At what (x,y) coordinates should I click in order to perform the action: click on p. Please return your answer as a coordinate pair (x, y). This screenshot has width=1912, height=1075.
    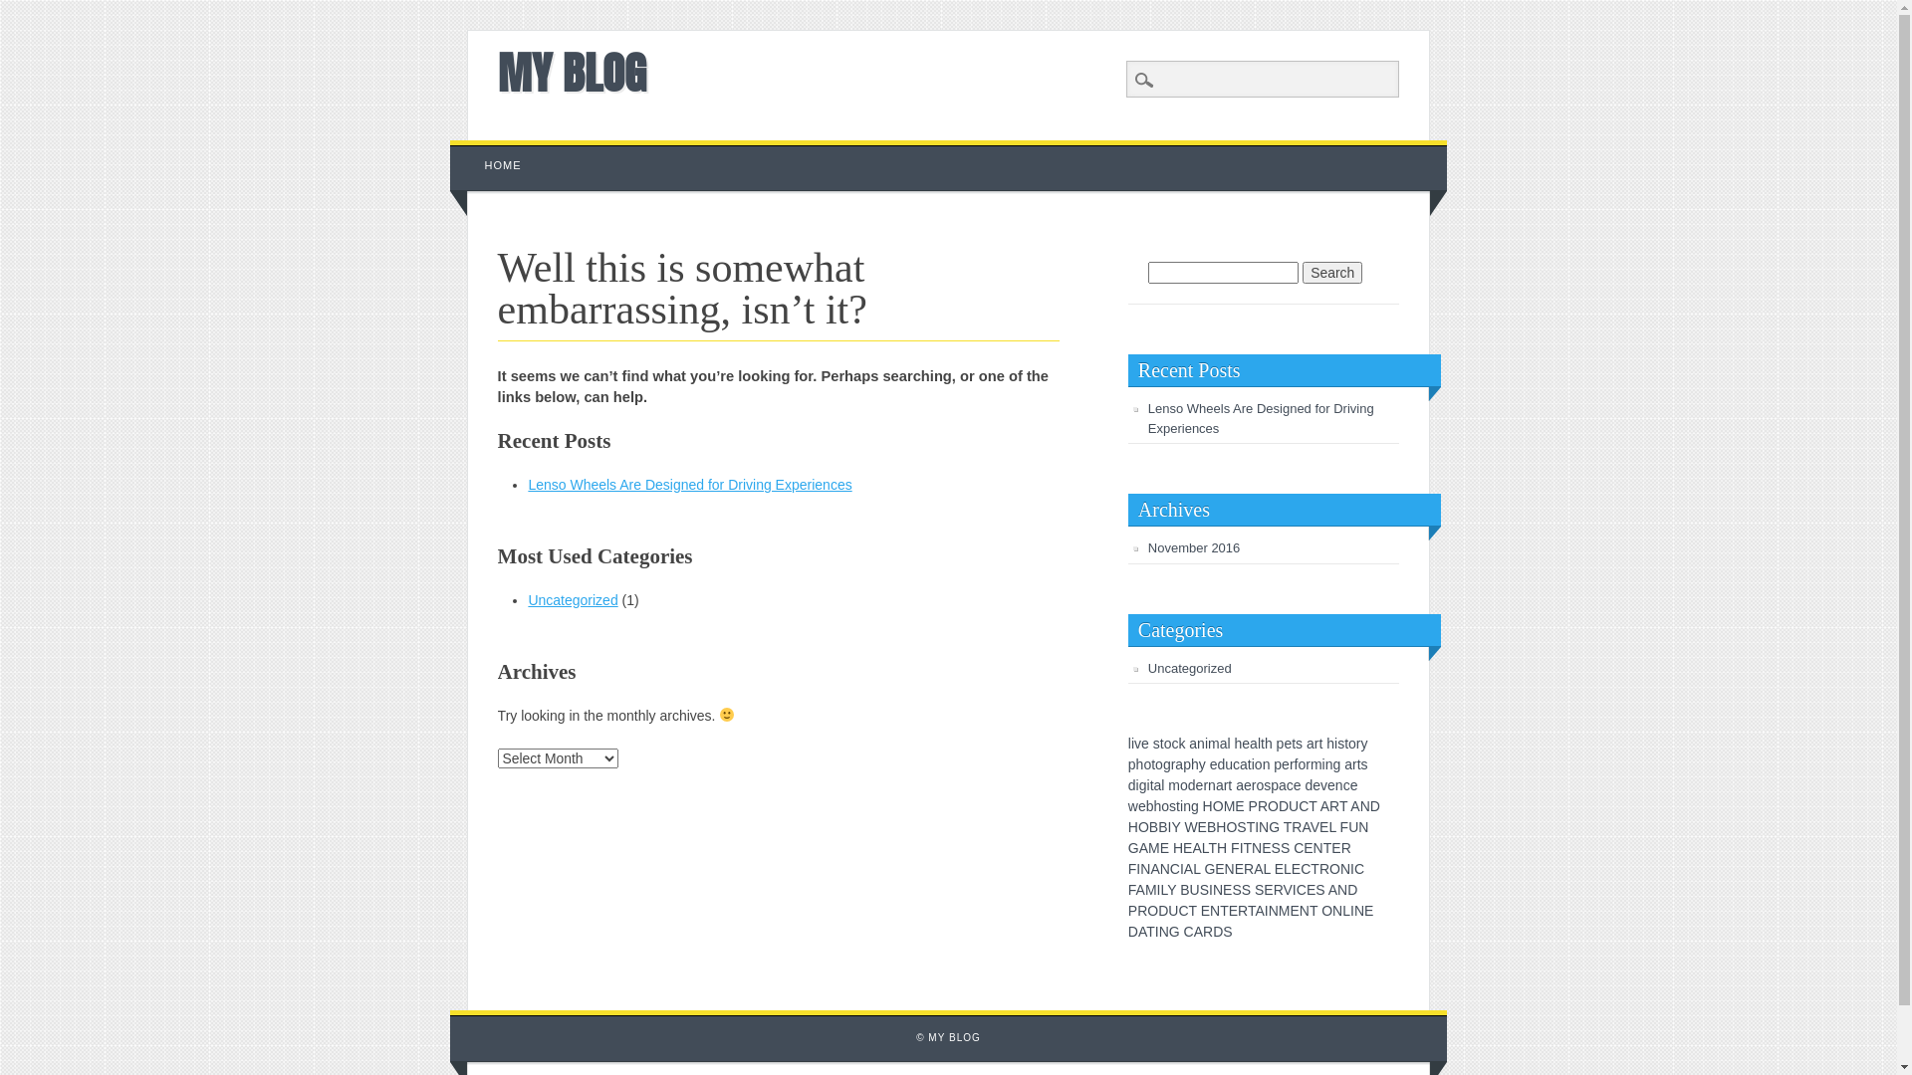
    Looking at the image, I should click on (1187, 764).